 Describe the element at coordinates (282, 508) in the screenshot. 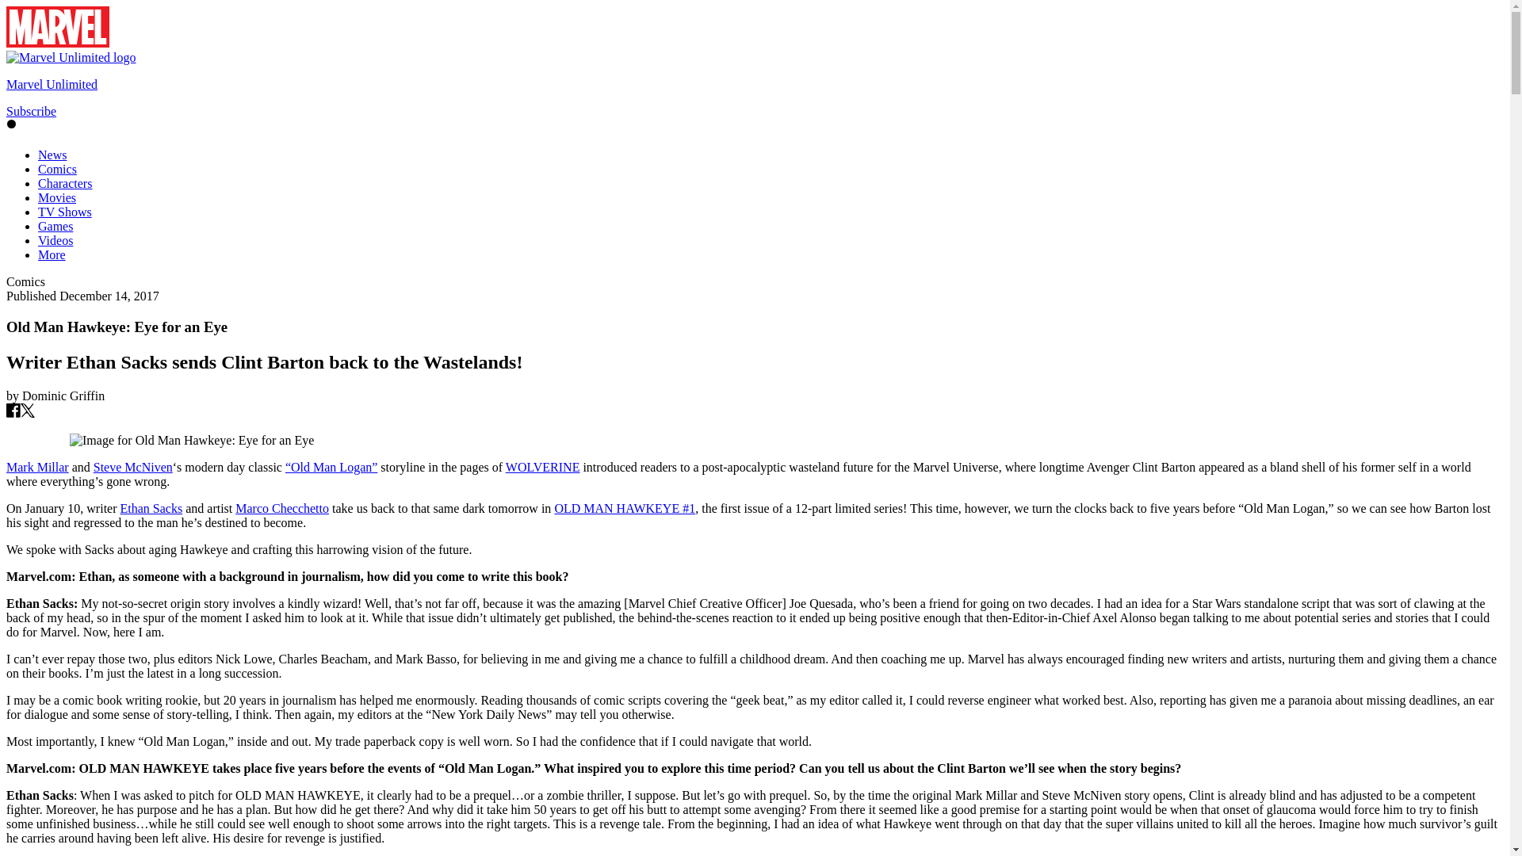

I see `Marco Checchetto` at that location.